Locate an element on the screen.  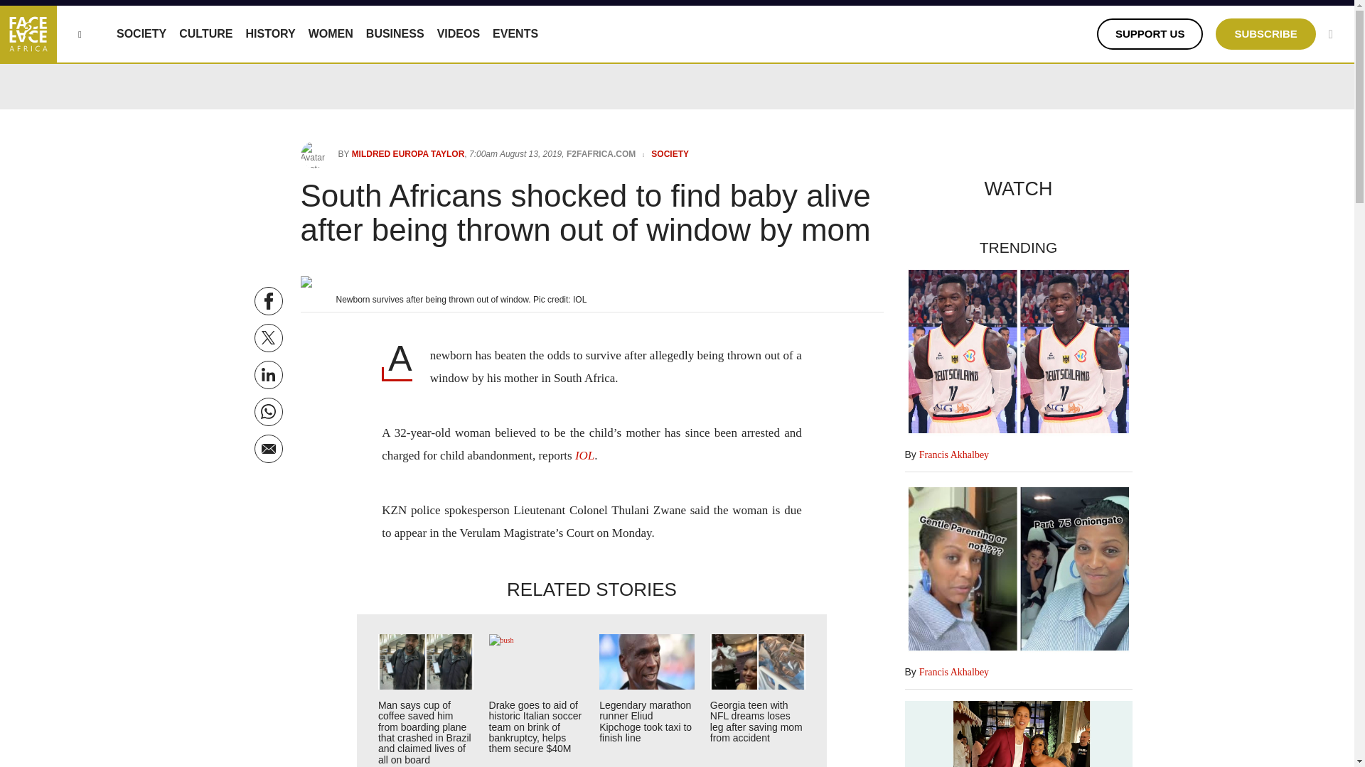
WOMEN is located at coordinates (331, 33).